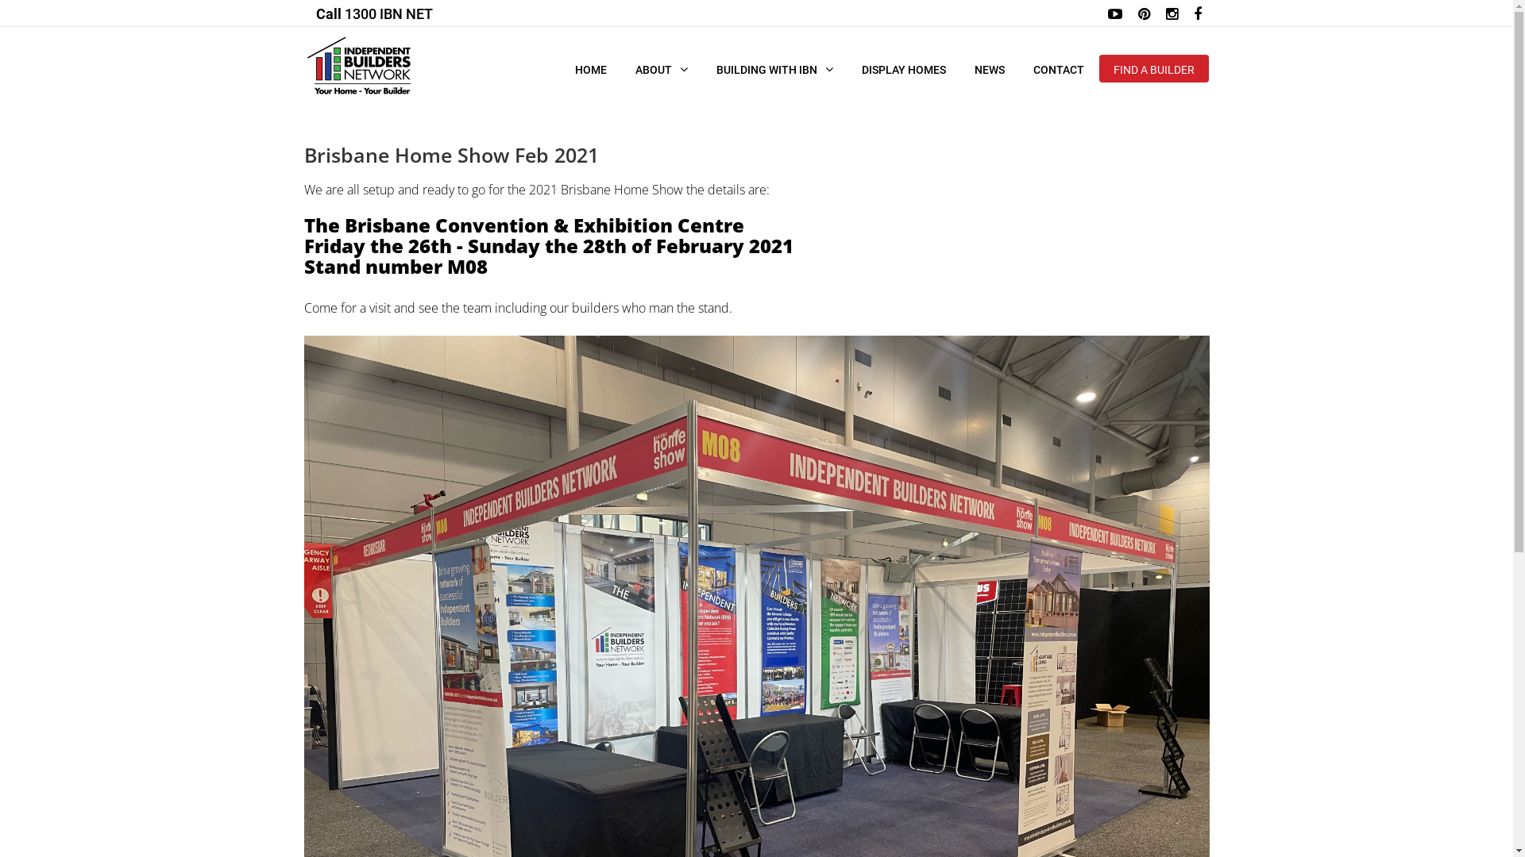  I want to click on NEWS, so click(989, 68).